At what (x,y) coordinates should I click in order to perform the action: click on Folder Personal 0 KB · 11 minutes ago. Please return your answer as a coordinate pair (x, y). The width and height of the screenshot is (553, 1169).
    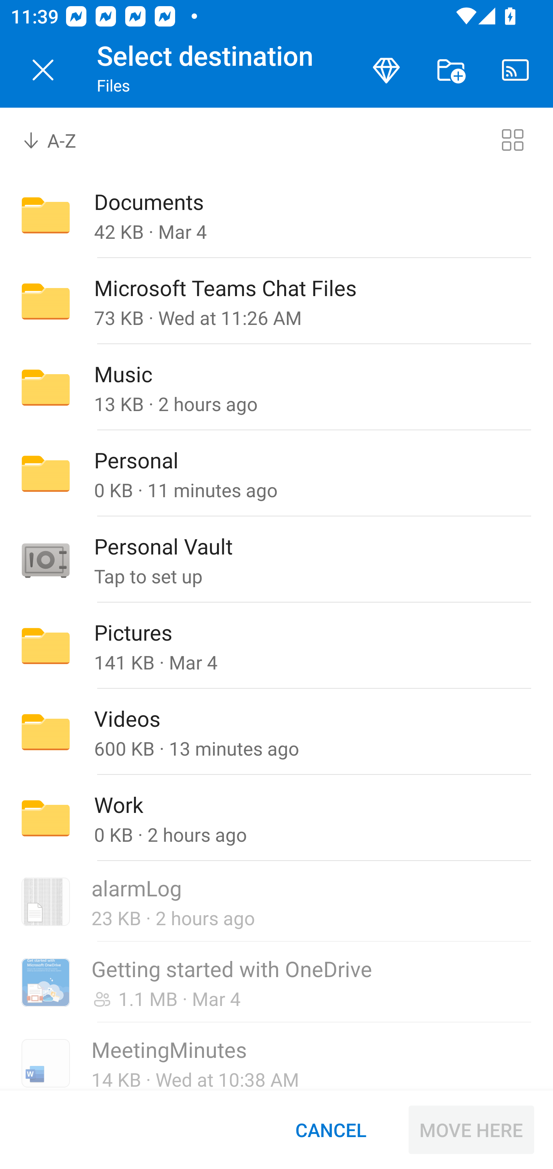
    Looking at the image, I should click on (276, 473).